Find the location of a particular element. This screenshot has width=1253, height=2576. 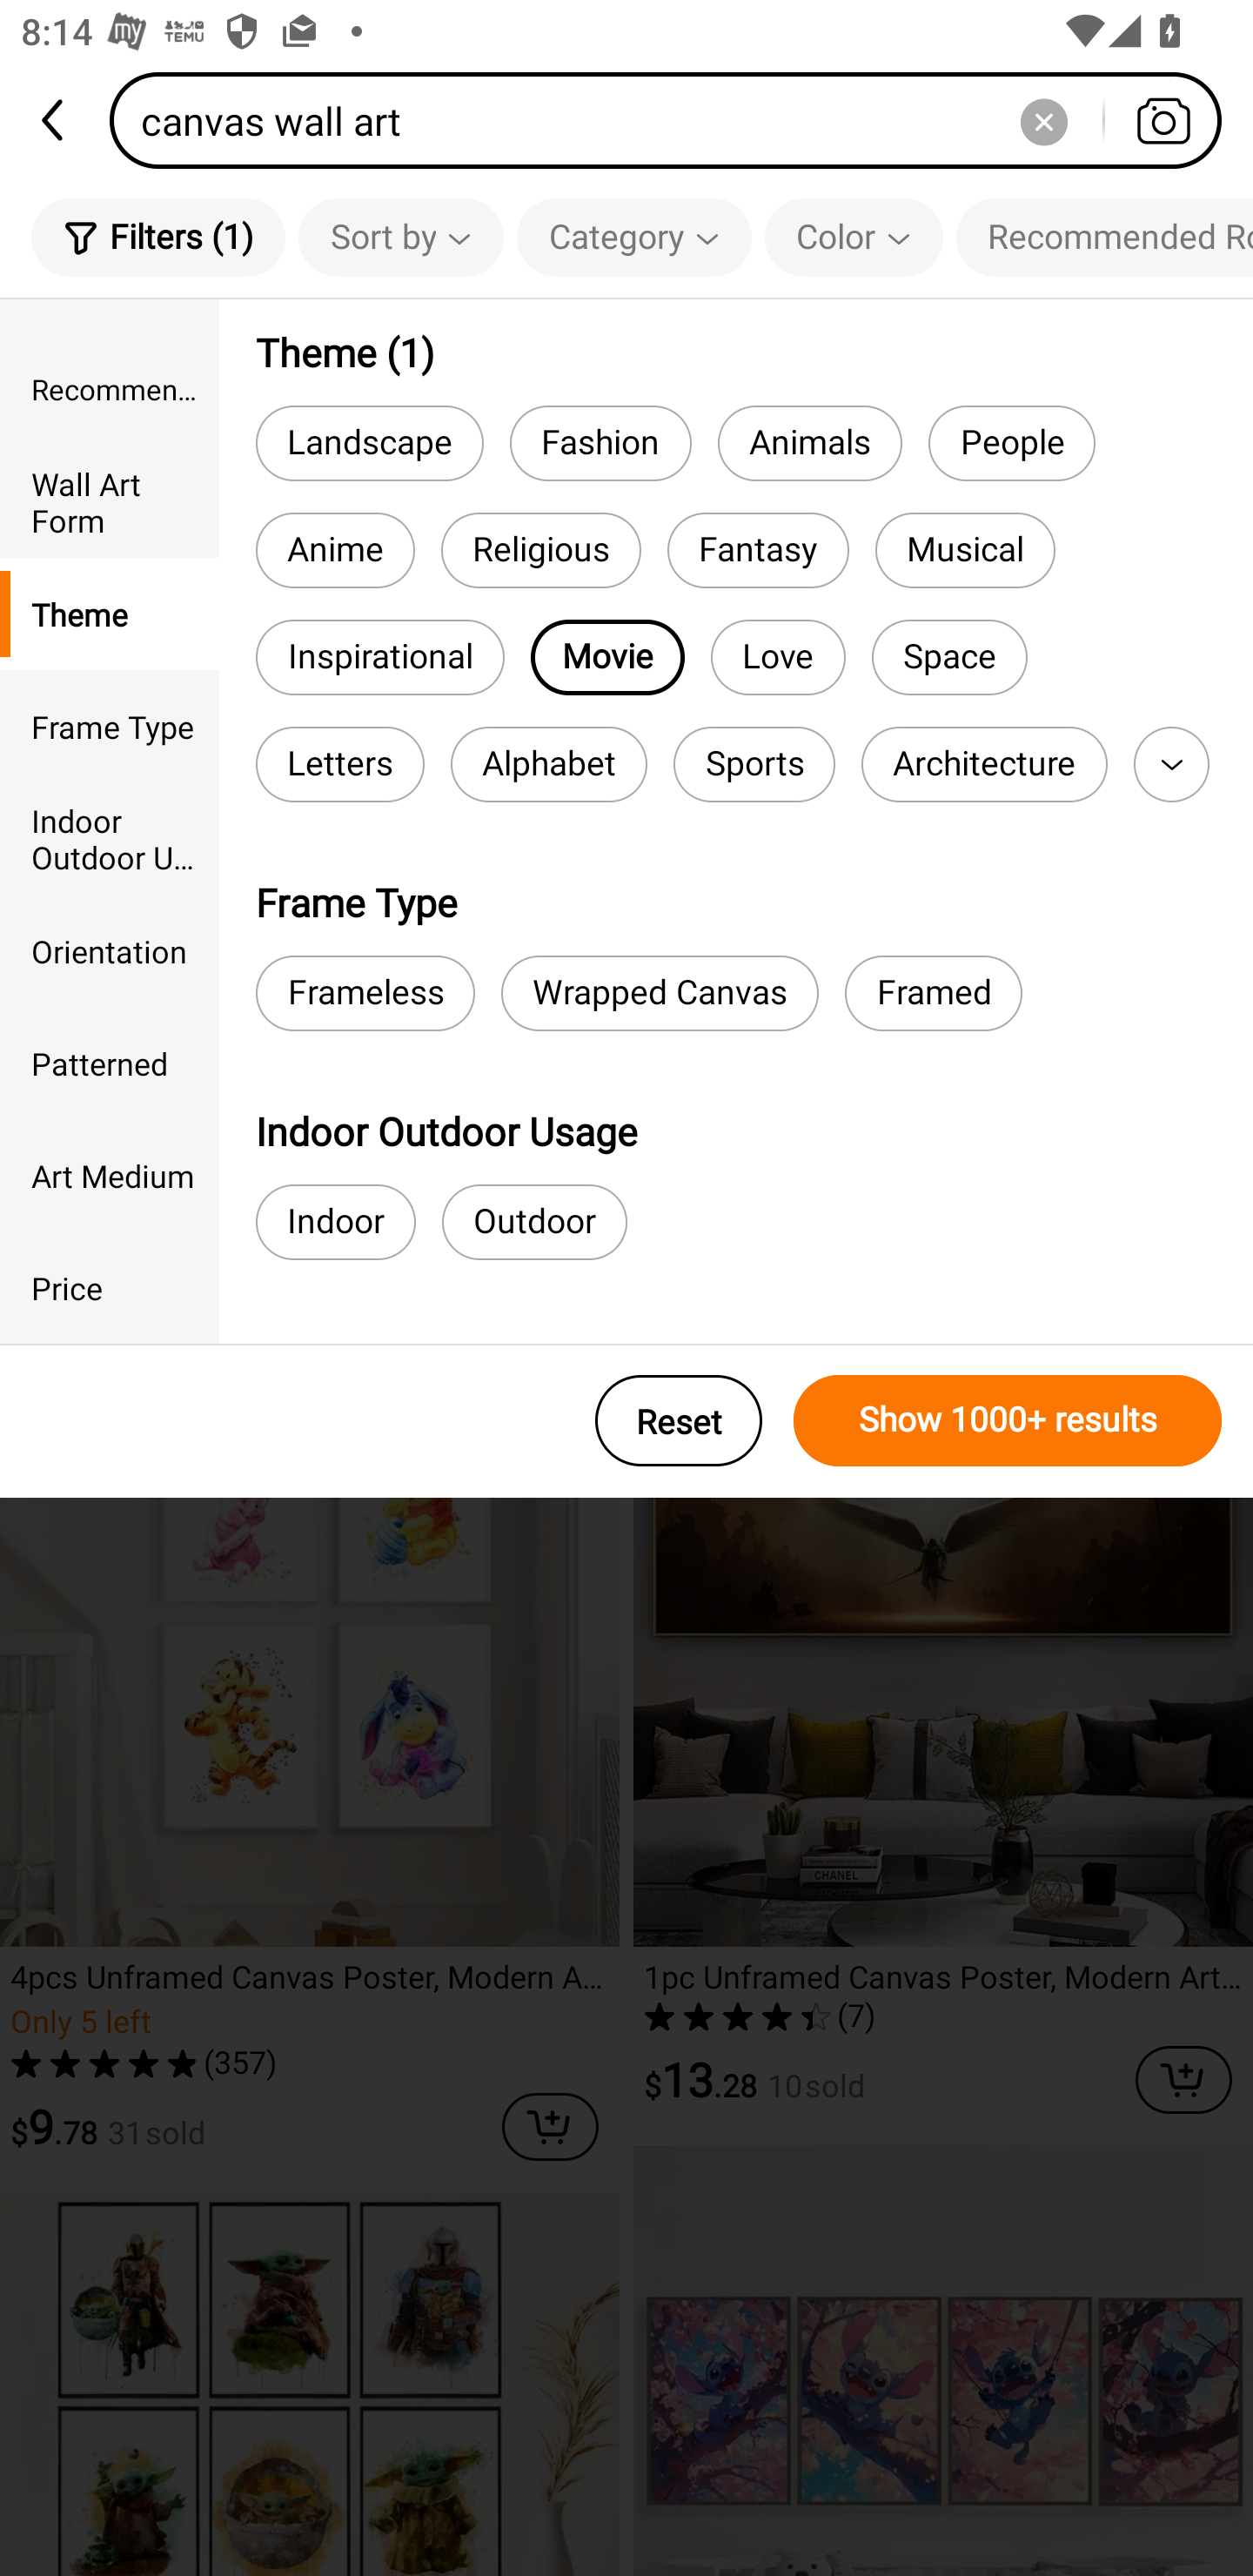

Color is located at coordinates (854, 237).